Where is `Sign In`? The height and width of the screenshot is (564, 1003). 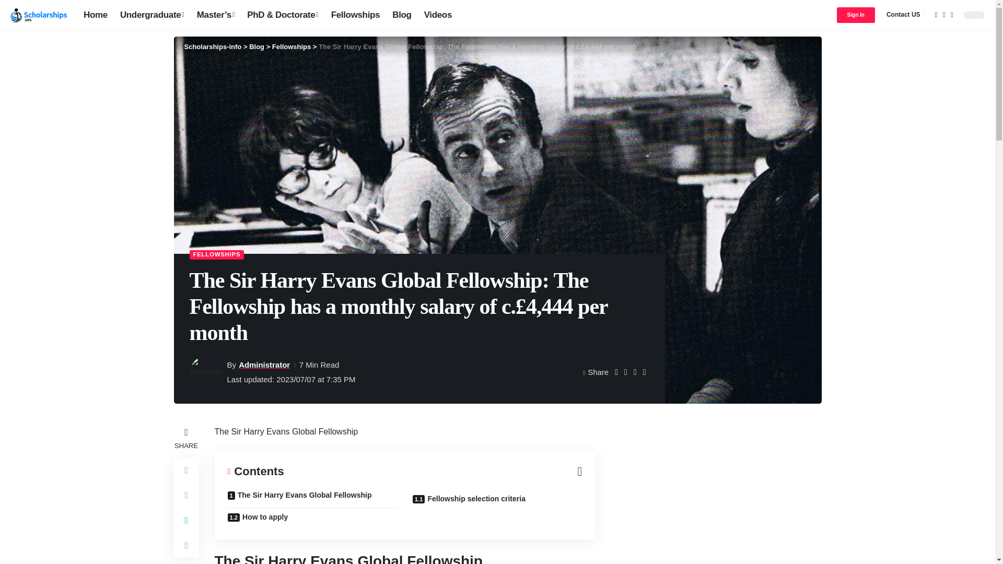
Sign In is located at coordinates (856, 15).